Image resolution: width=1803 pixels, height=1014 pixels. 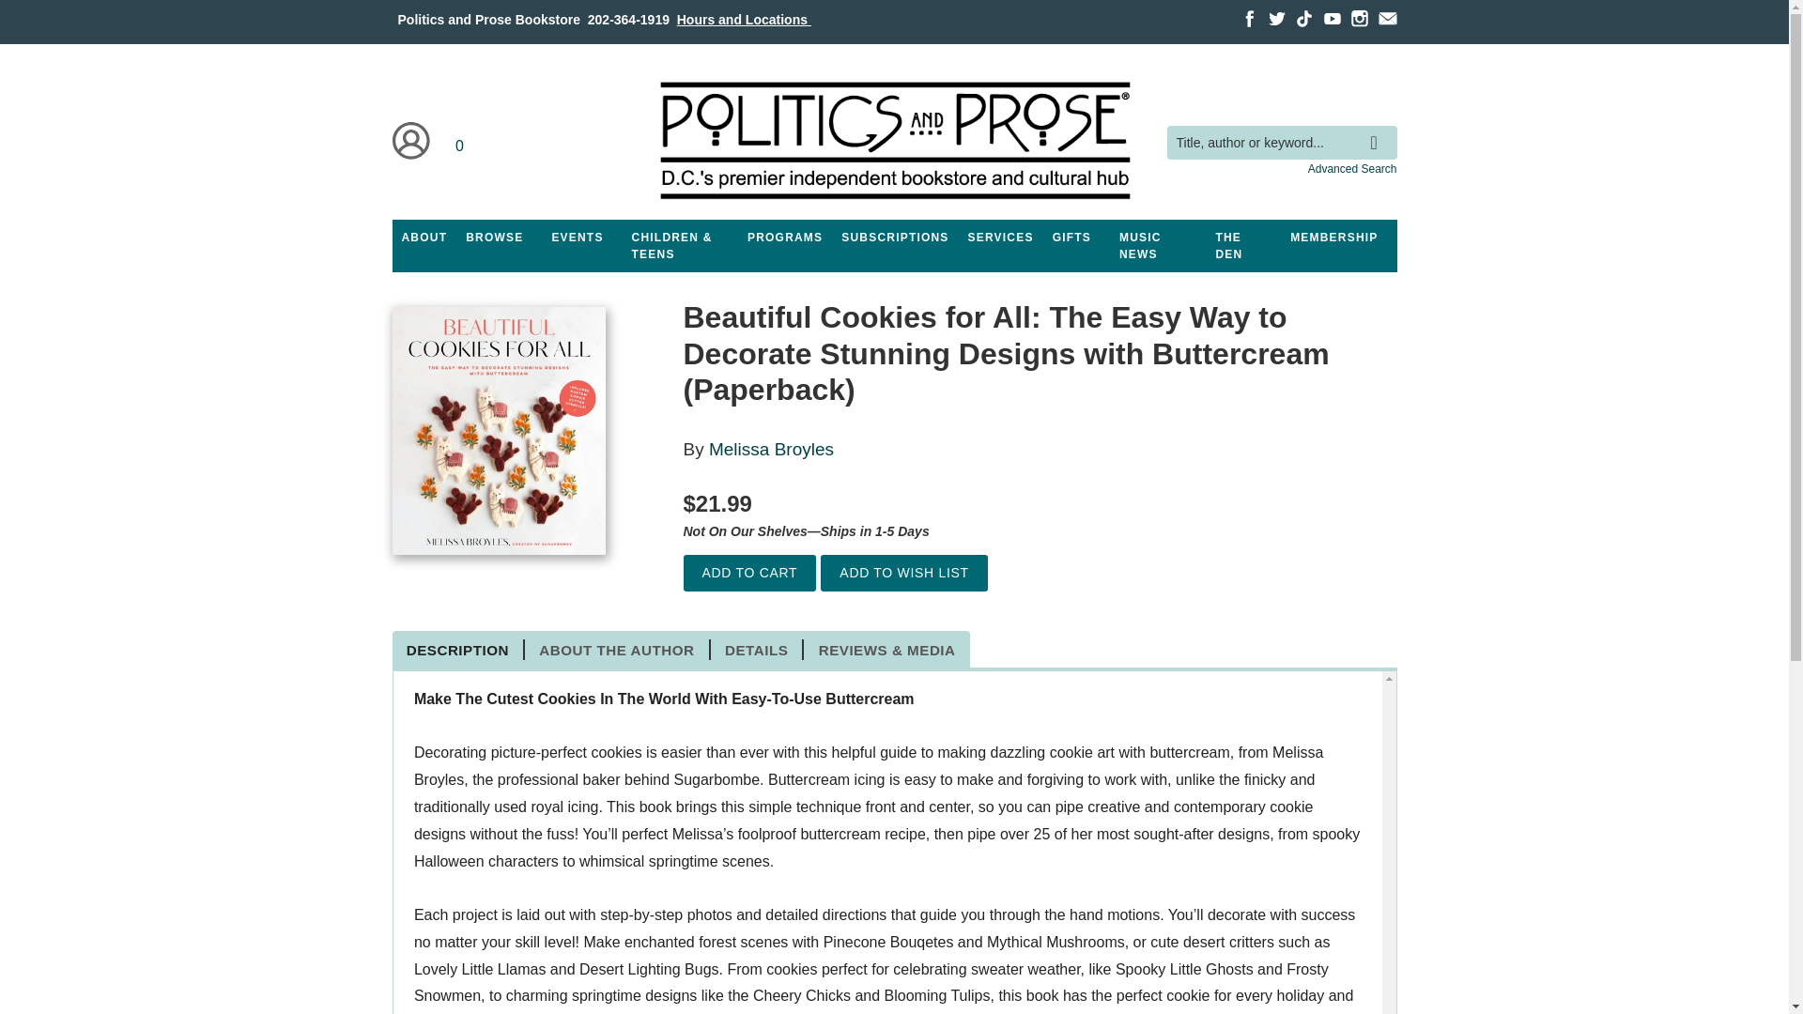 I want to click on See our store ours and locations, so click(x=744, y=19).